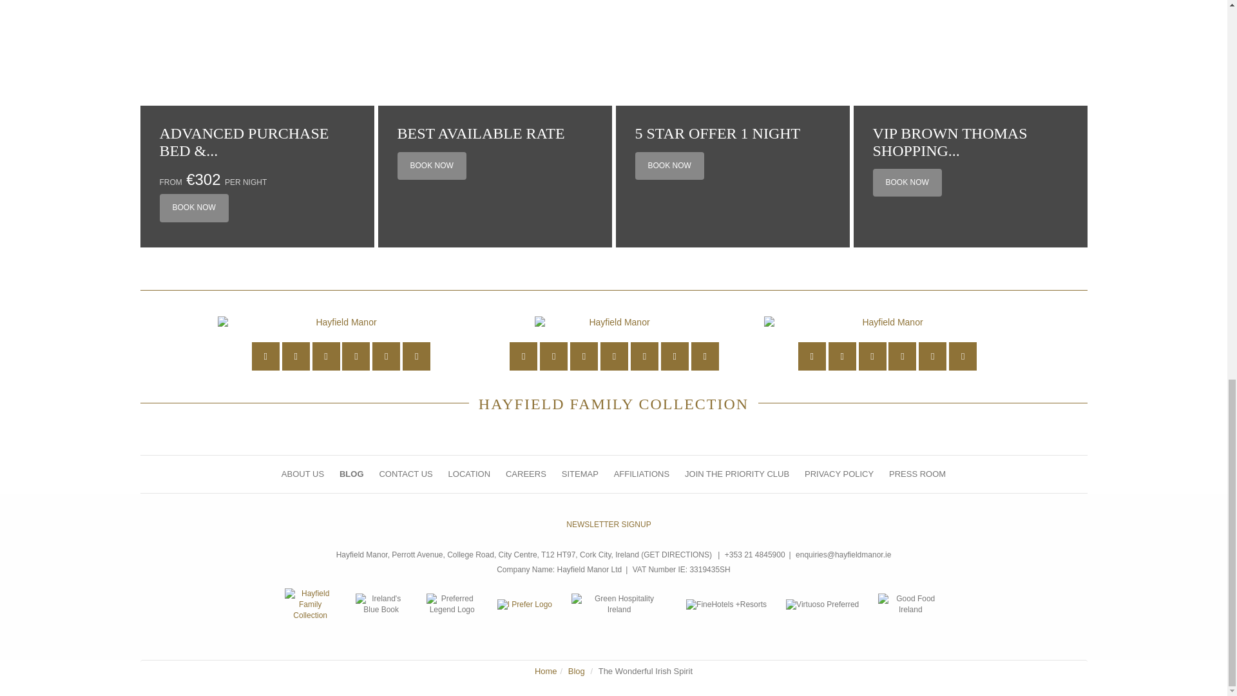 This screenshot has width=1237, height=696. What do you see at coordinates (265, 356) in the screenshot?
I see `Location` at bounding box center [265, 356].